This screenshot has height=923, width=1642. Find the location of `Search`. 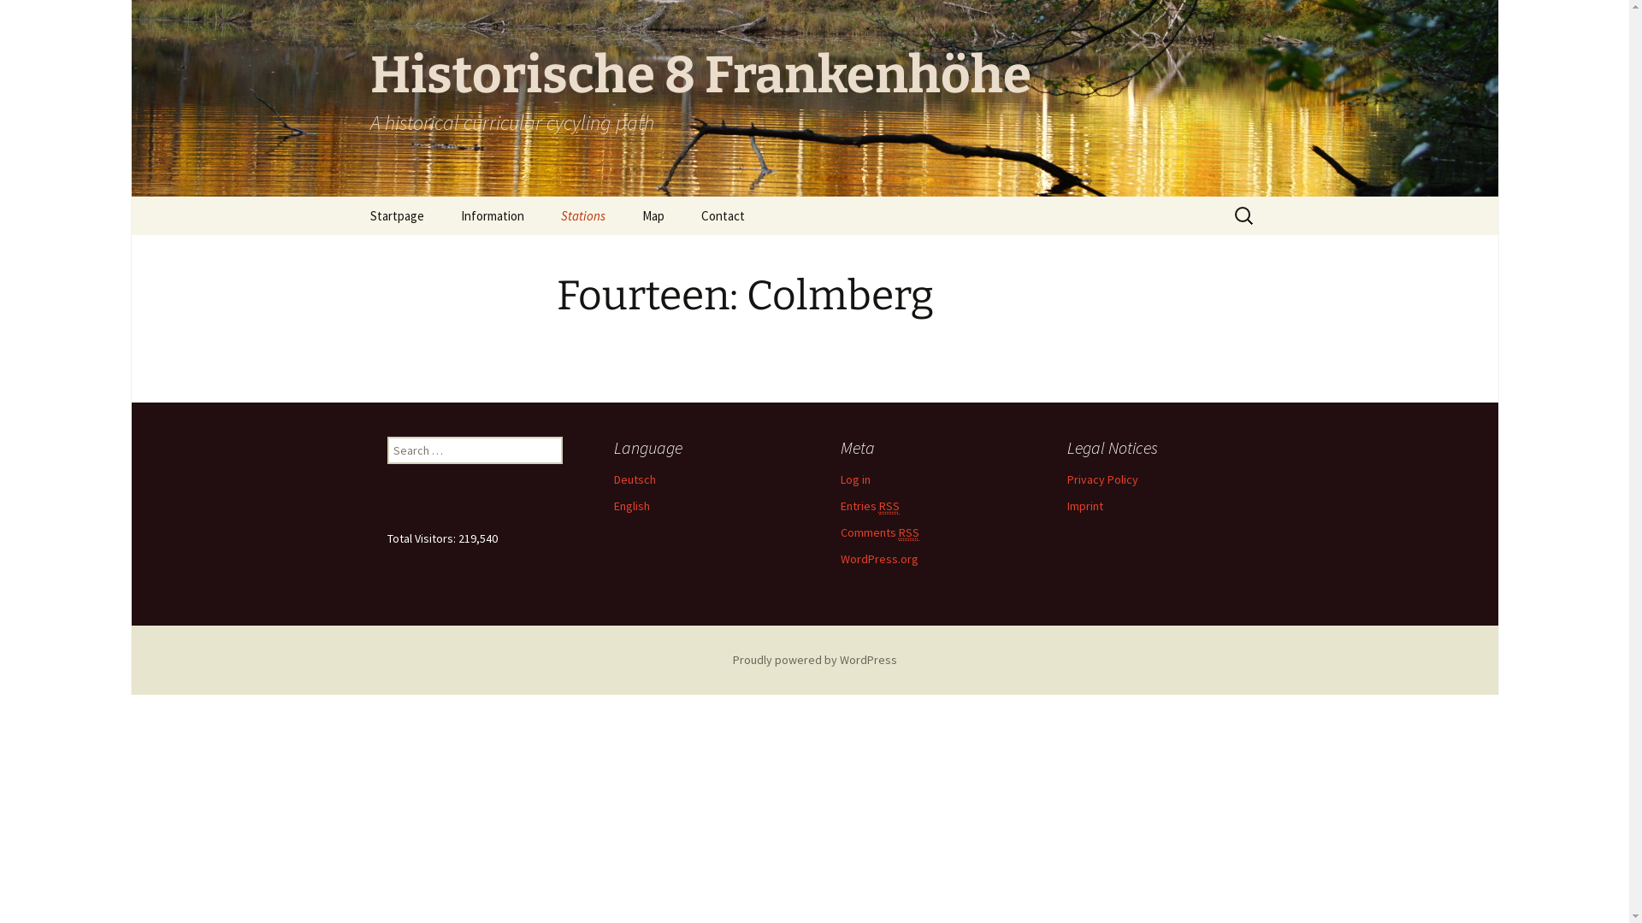

Search is located at coordinates (21, 19).